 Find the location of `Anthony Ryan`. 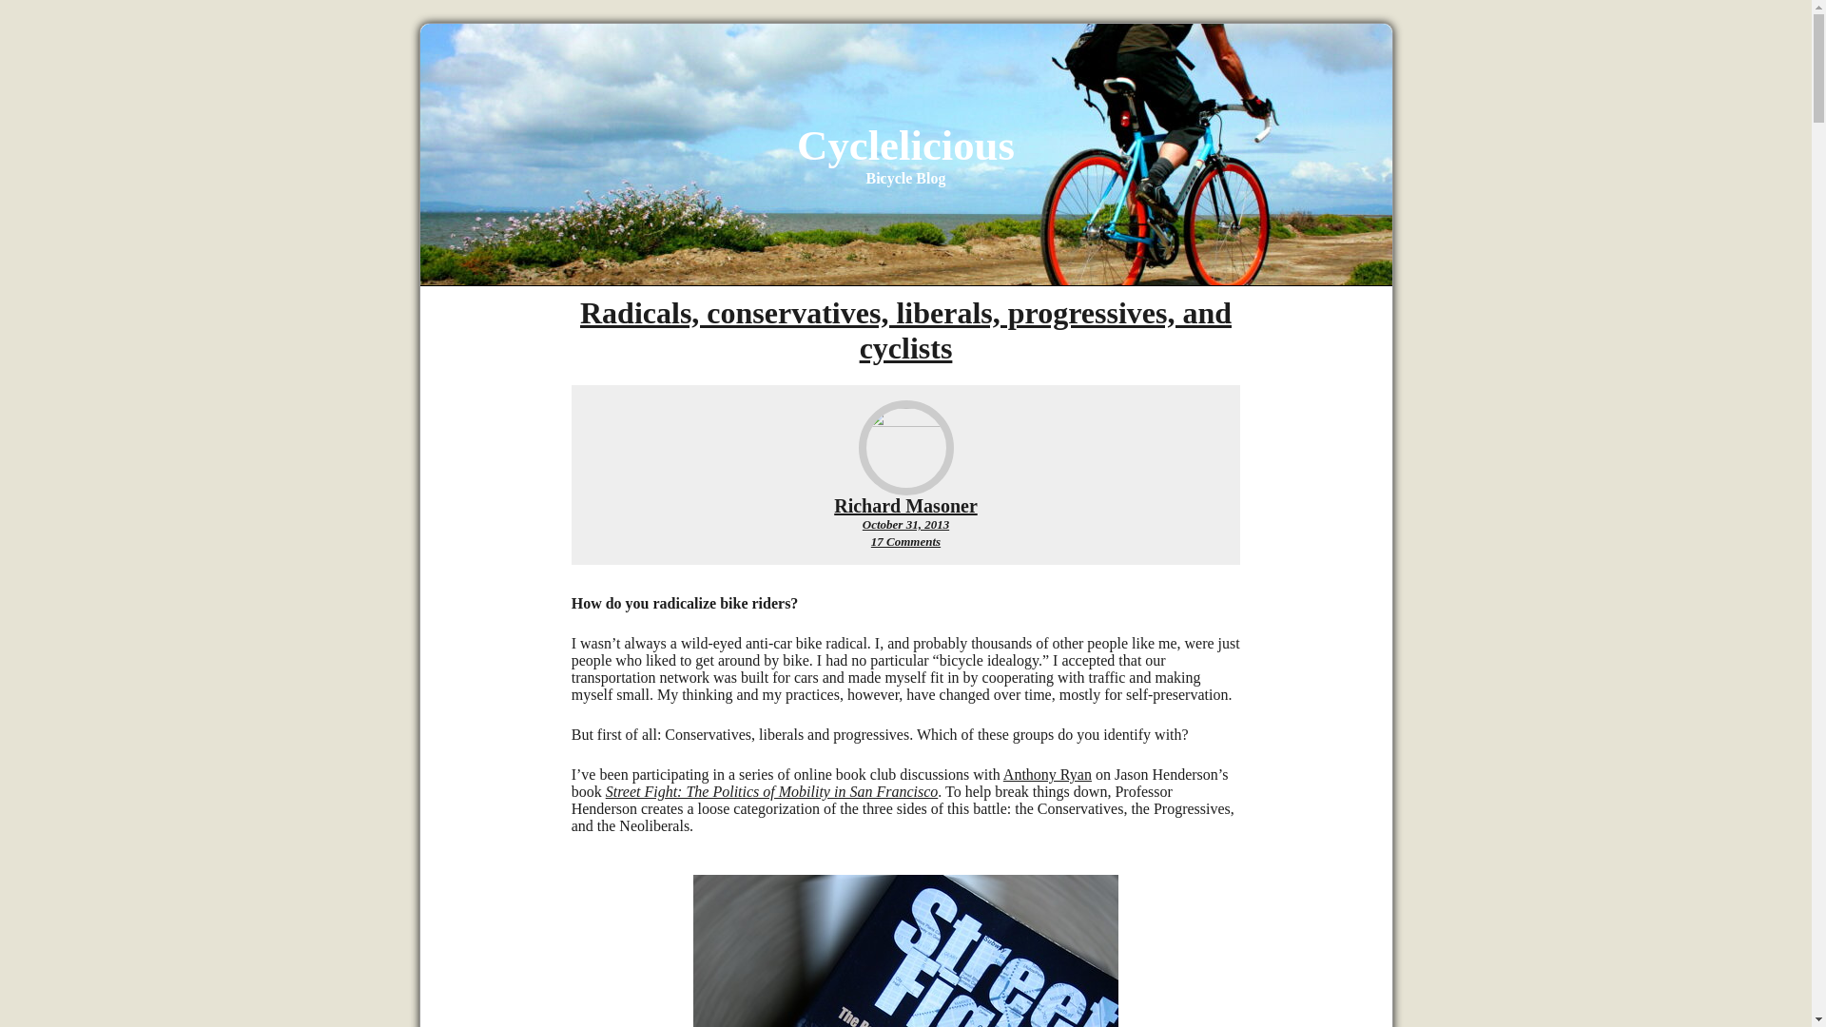

Anthony Ryan is located at coordinates (1047, 774).